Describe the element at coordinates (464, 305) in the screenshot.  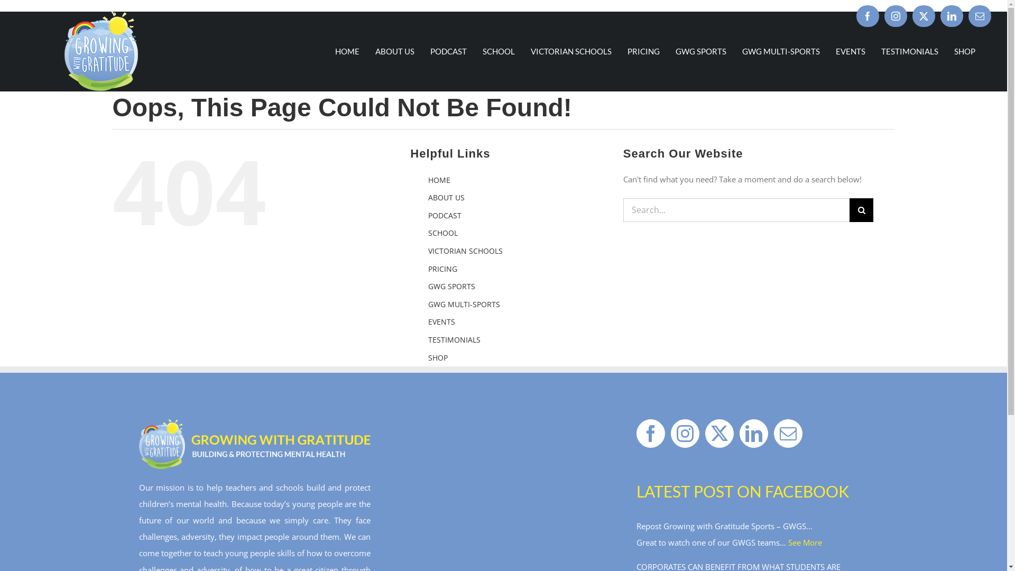
I see `GWG MULTI-SPORTS` at that location.